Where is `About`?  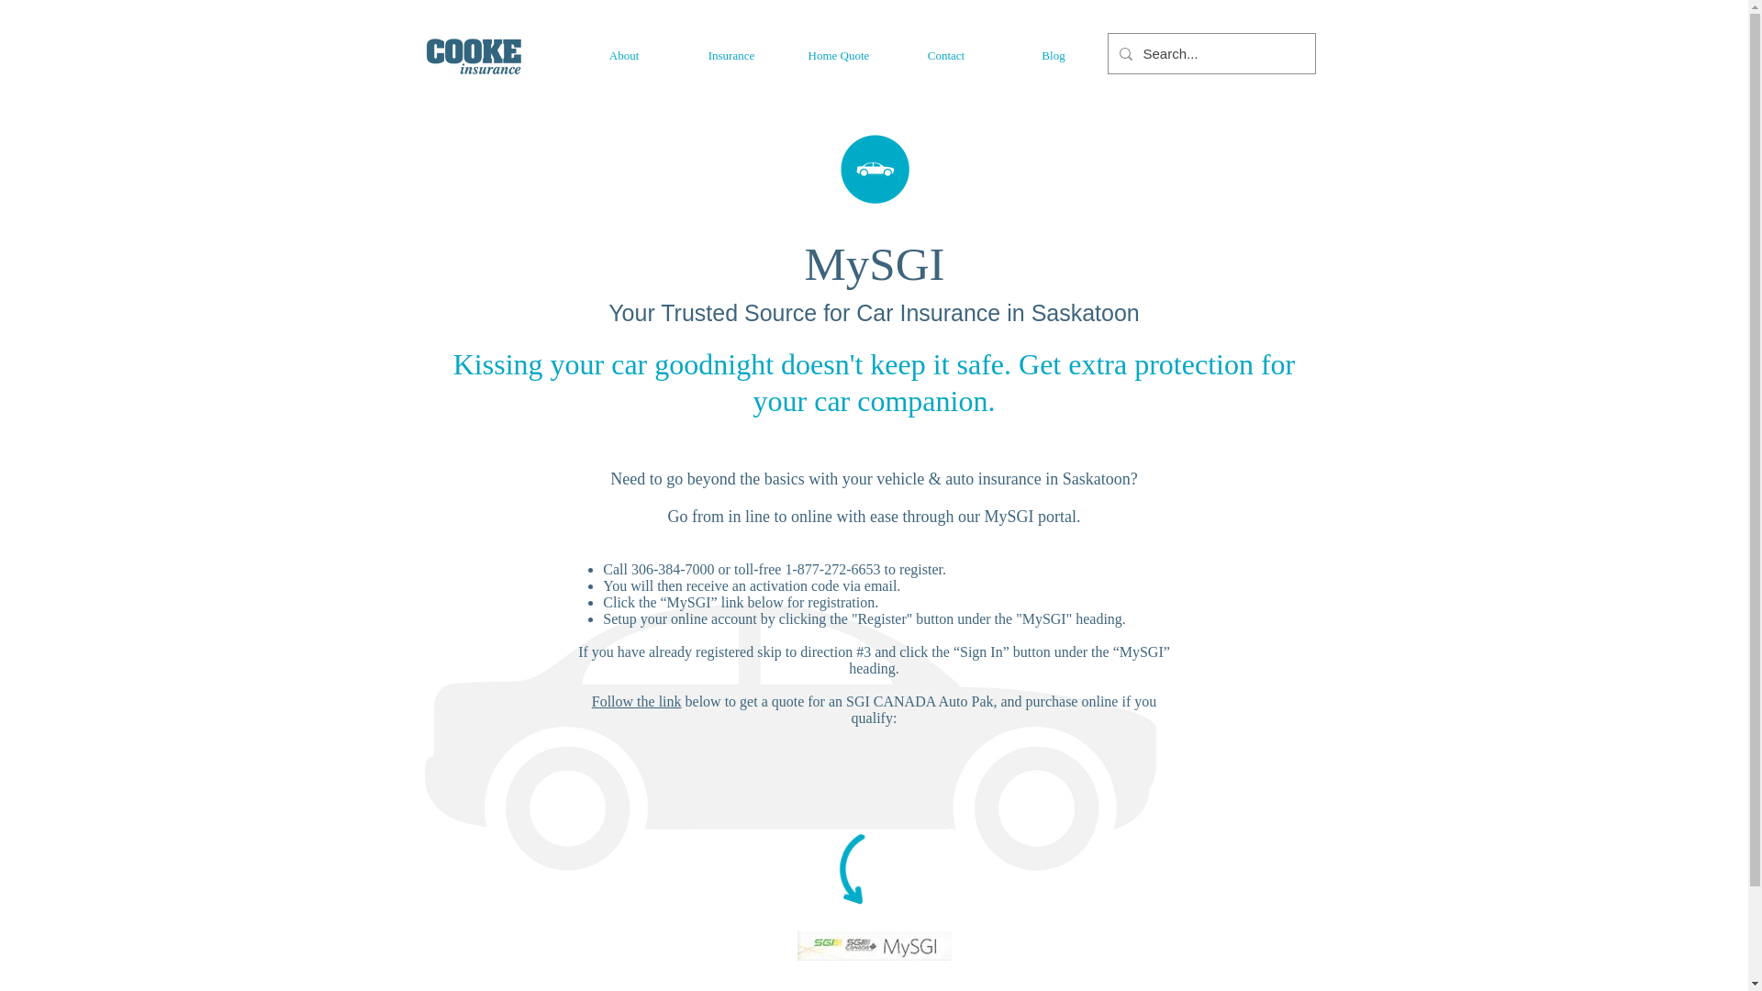 About is located at coordinates (624, 55).